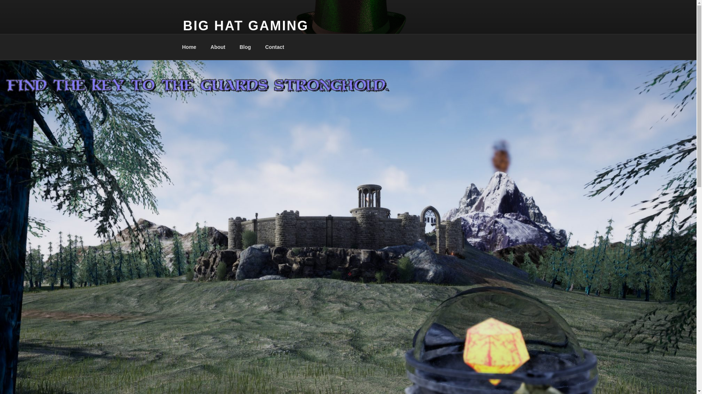  Describe the element at coordinates (275, 47) in the screenshot. I see `Contact` at that location.